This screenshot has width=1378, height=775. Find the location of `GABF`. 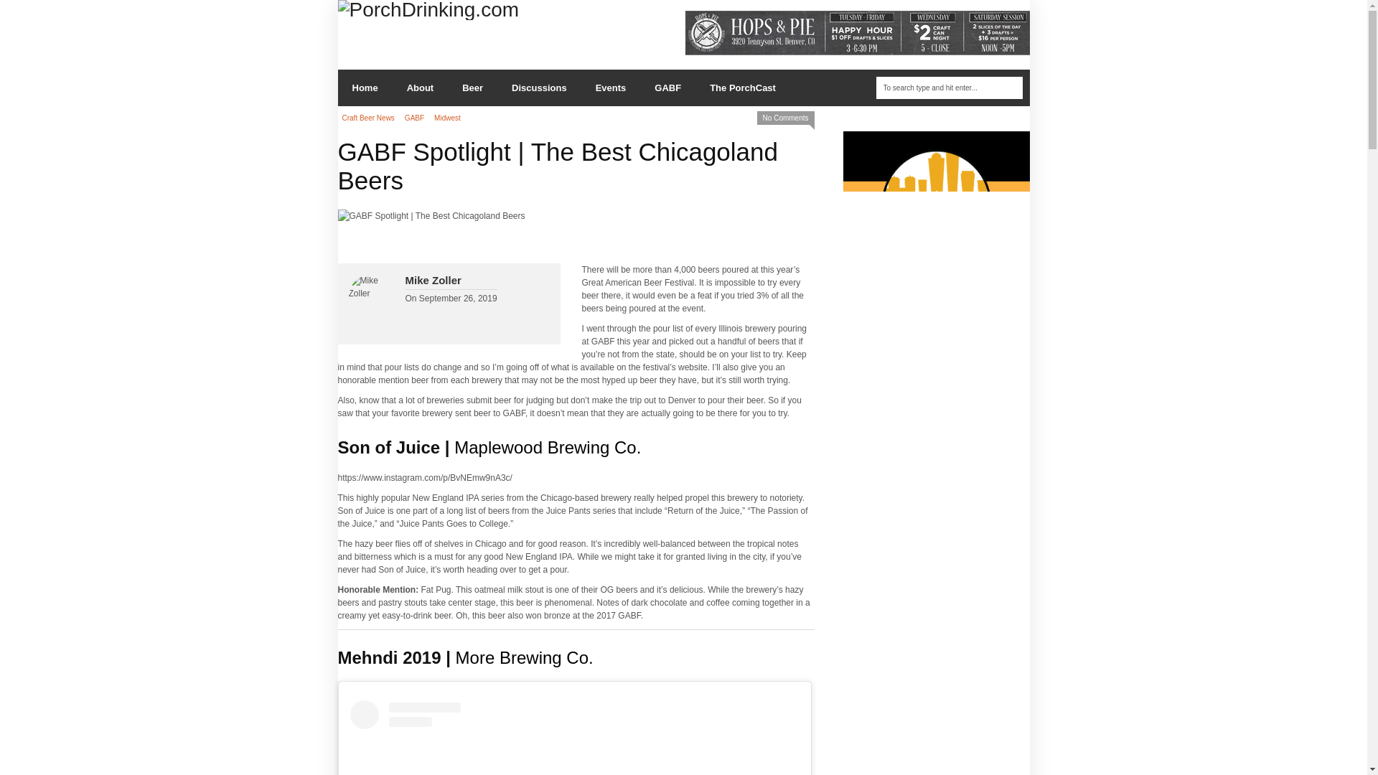

GABF is located at coordinates (667, 88).